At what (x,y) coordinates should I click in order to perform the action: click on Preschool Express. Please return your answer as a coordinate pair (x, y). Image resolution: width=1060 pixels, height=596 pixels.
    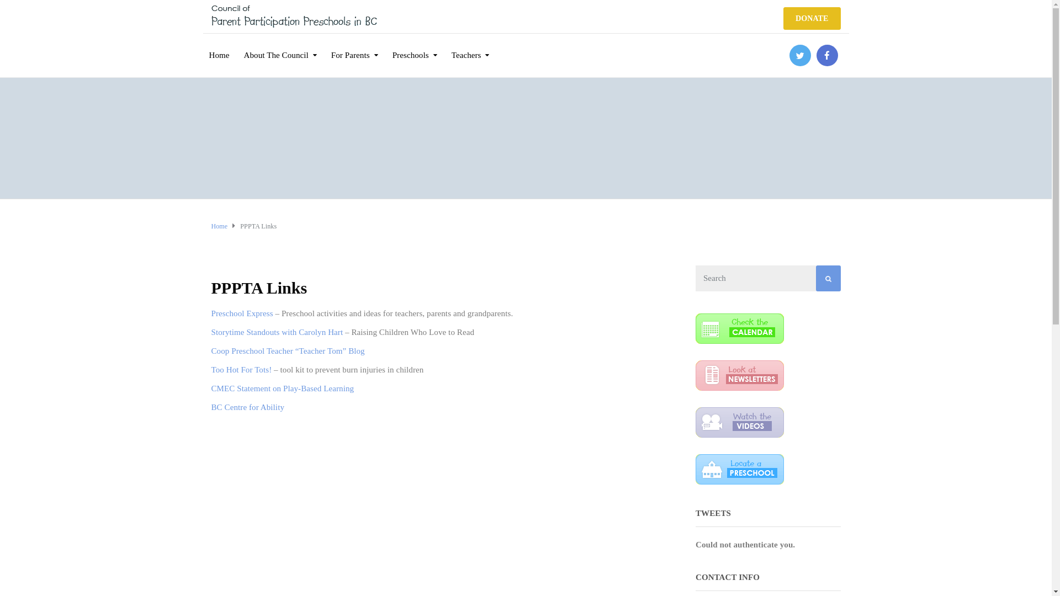
    Looking at the image, I should click on (242, 313).